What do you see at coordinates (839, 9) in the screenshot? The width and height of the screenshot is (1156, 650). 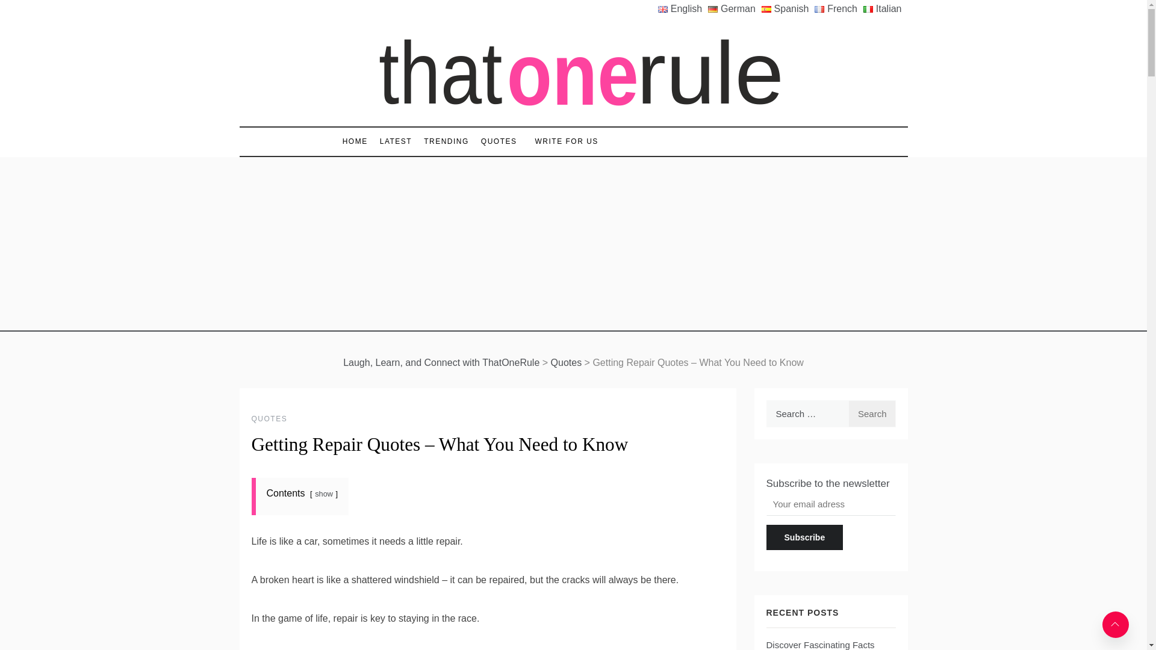 I see `French` at bounding box center [839, 9].